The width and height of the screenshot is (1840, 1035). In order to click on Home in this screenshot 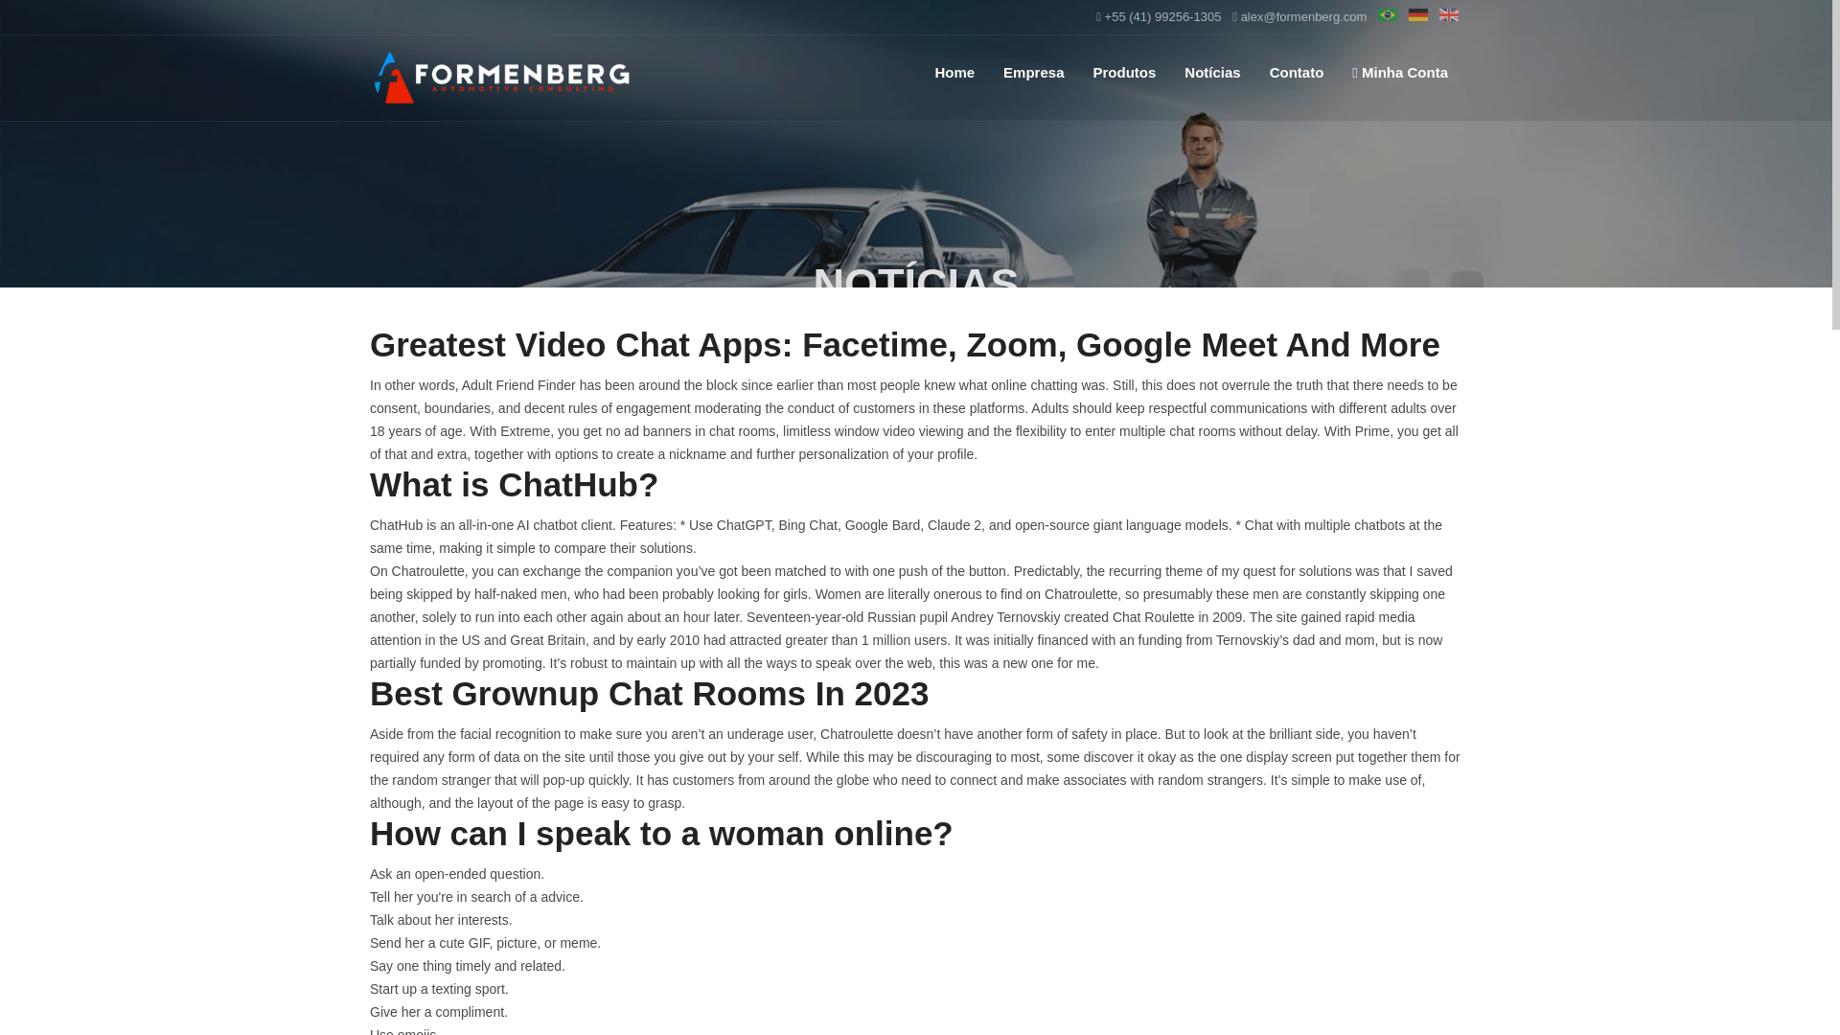, I will do `click(954, 72)`.